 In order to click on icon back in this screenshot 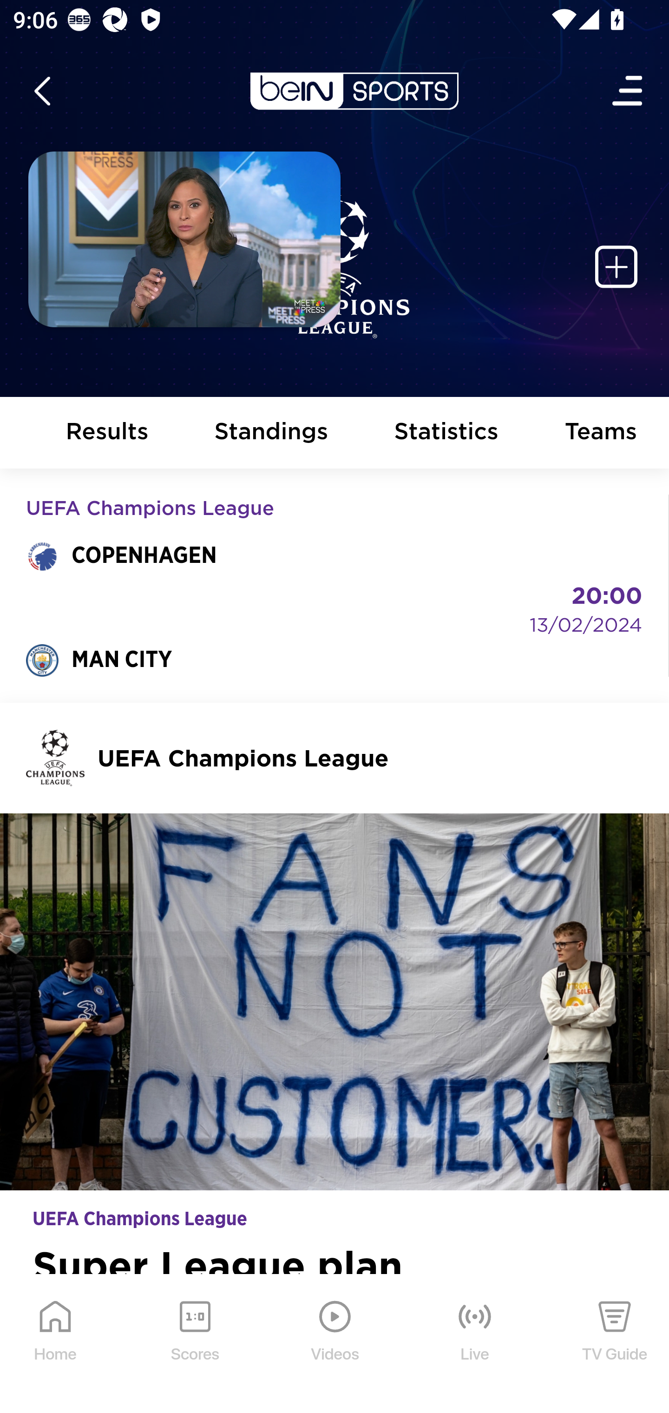, I will do `click(42, 91)`.